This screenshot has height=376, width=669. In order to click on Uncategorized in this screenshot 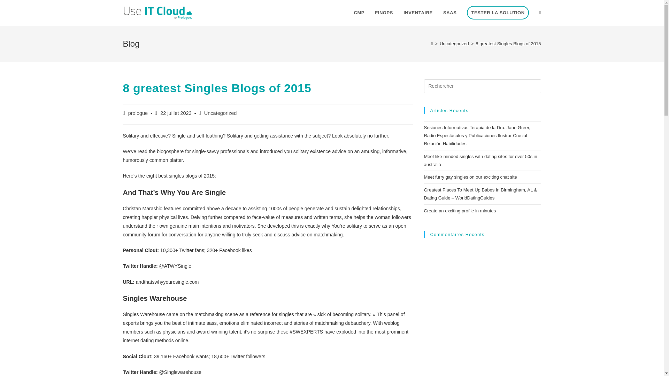, I will do `click(220, 113)`.